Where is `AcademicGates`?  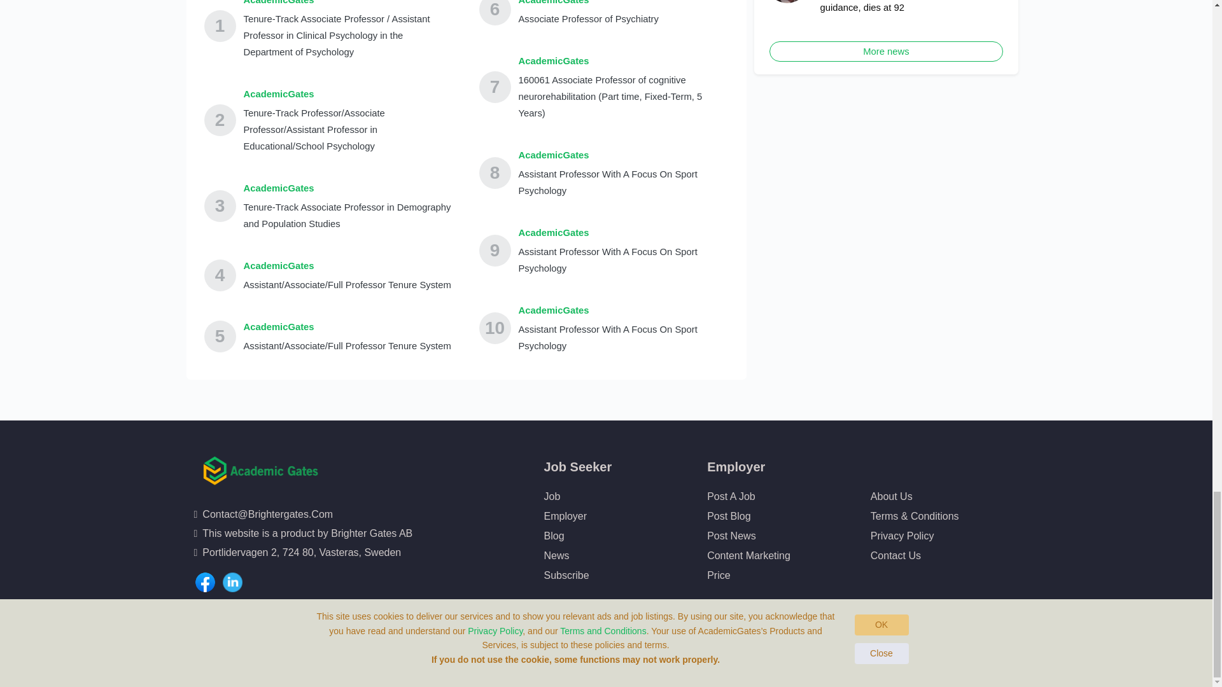
AcademicGates is located at coordinates (347, 266).